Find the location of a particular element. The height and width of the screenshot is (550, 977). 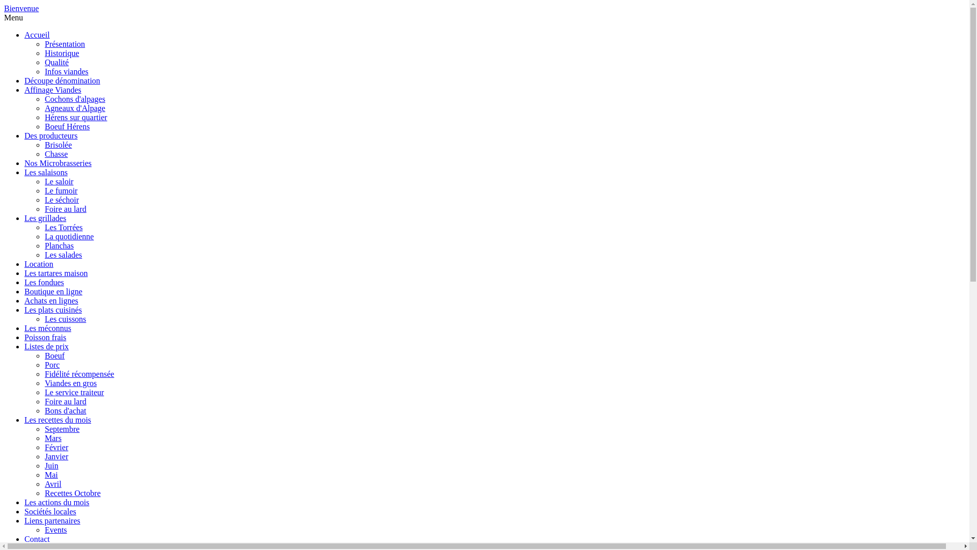

Janvier is located at coordinates (56, 456).